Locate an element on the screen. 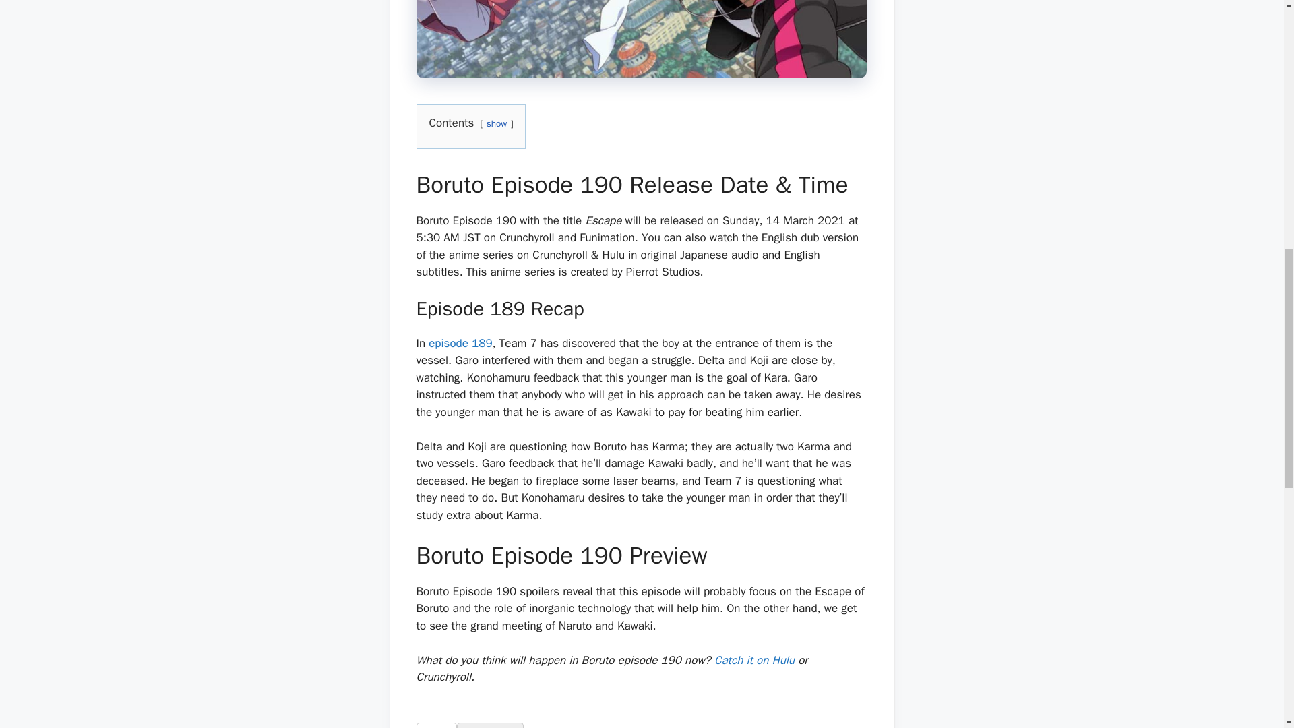 The image size is (1294, 728). show is located at coordinates (496, 123).